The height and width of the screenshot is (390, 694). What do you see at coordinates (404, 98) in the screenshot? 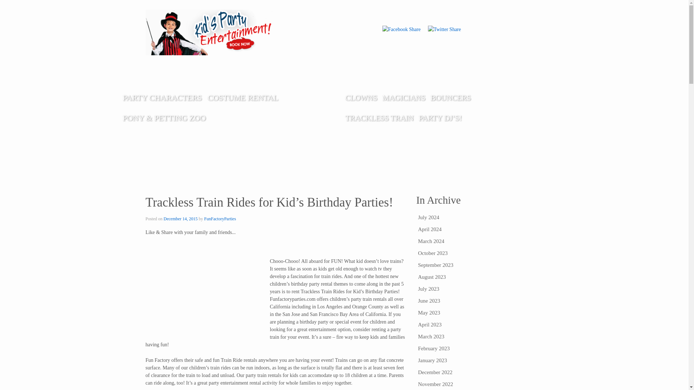
I see `MAGICIANS` at bounding box center [404, 98].